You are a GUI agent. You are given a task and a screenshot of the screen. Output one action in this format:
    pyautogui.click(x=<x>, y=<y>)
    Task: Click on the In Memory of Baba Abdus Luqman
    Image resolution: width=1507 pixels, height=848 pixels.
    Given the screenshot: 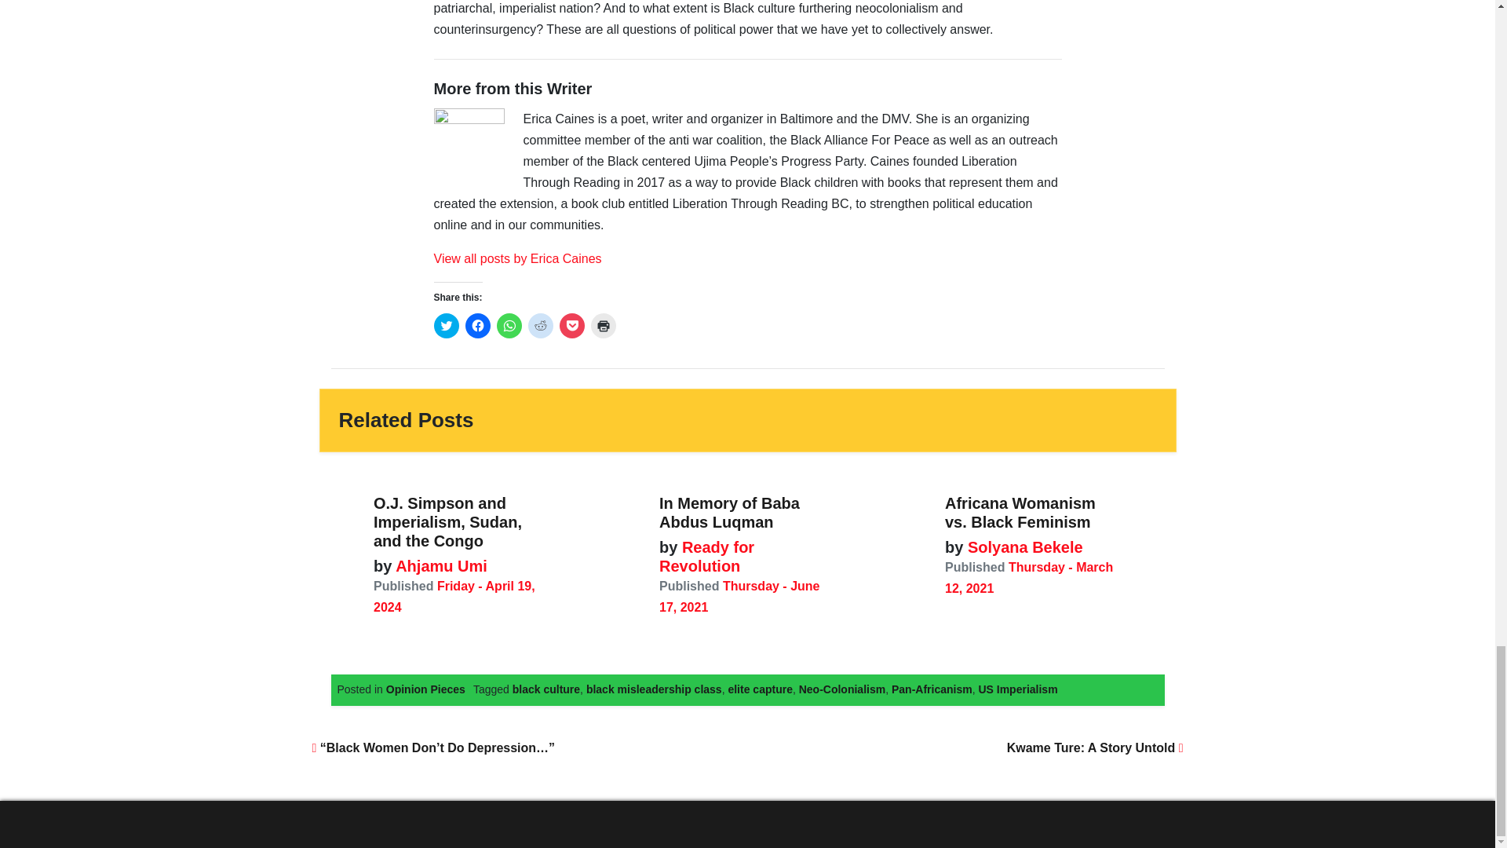 What is the action you would take?
    pyautogui.click(x=730, y=512)
    